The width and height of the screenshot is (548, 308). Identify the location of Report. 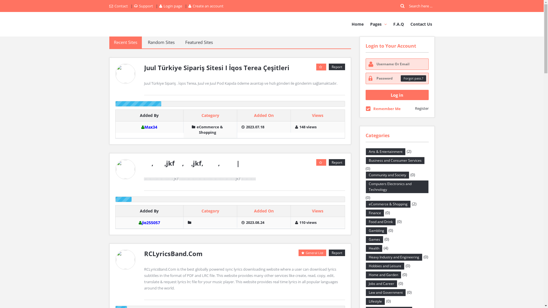
(337, 163).